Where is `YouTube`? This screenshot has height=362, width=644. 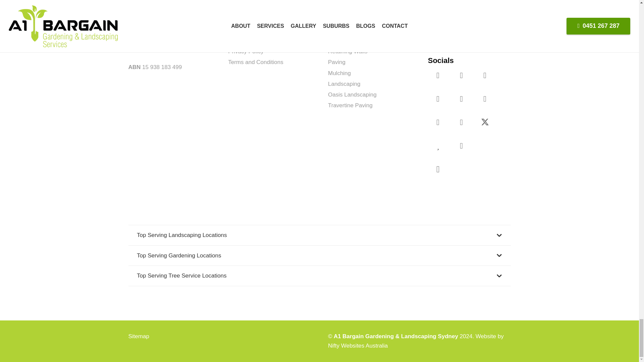
YouTube is located at coordinates (461, 75).